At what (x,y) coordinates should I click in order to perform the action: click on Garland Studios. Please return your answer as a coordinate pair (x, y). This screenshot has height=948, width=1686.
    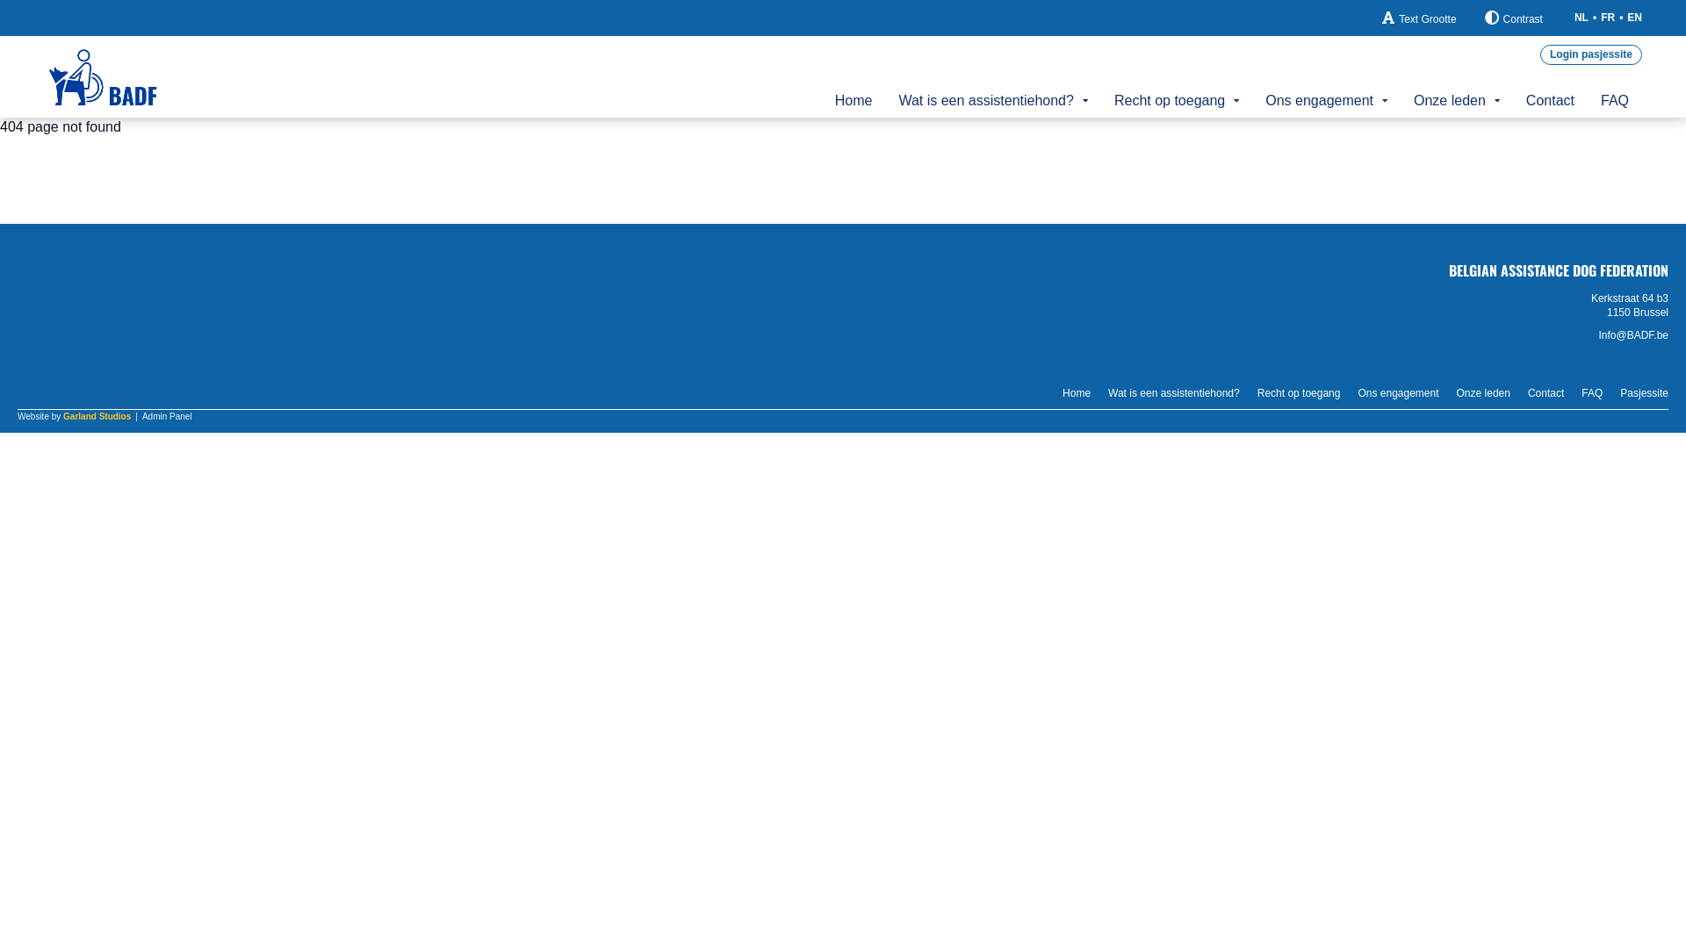
    Looking at the image, I should click on (97, 416).